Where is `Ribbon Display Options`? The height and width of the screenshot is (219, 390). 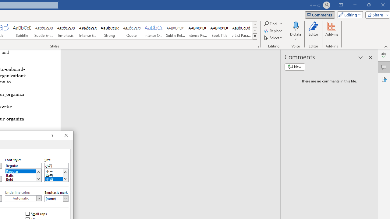
Ribbon Display Options is located at coordinates (341, 5).